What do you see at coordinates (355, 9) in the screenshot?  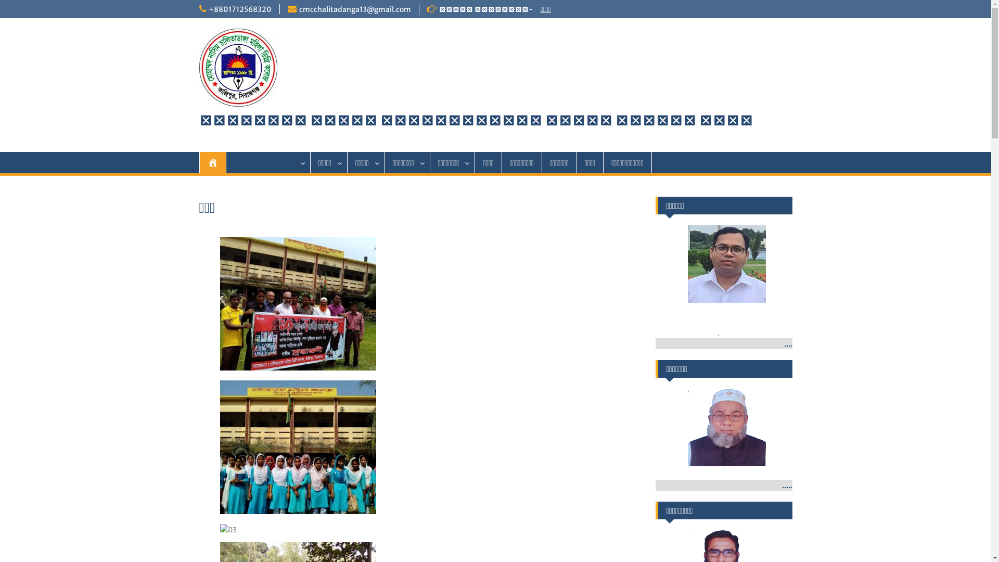 I see `cmcchalitadanga13@gmail.com` at bounding box center [355, 9].